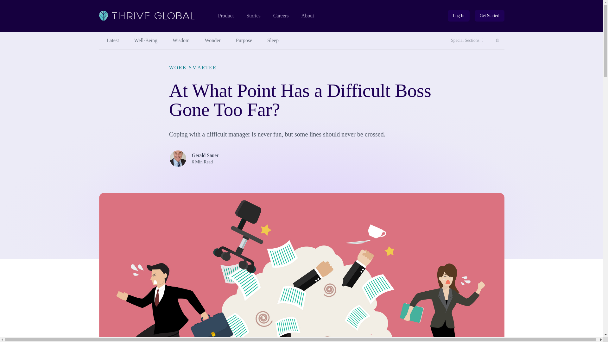 The height and width of the screenshot is (342, 608). What do you see at coordinates (497, 41) in the screenshot?
I see `Wisdom` at bounding box center [497, 41].